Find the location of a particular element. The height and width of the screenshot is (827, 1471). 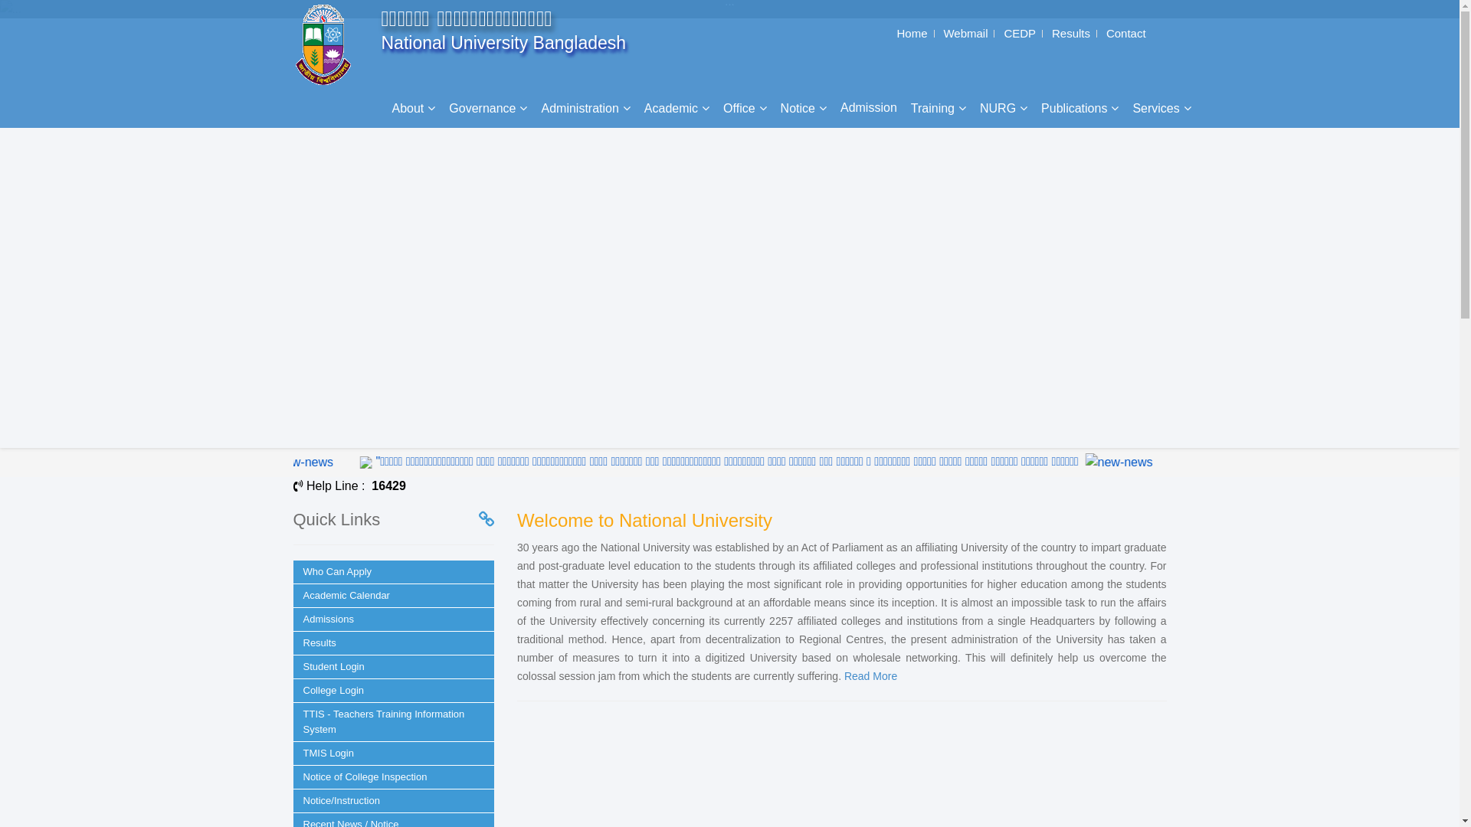

Results is located at coordinates (394, 643).